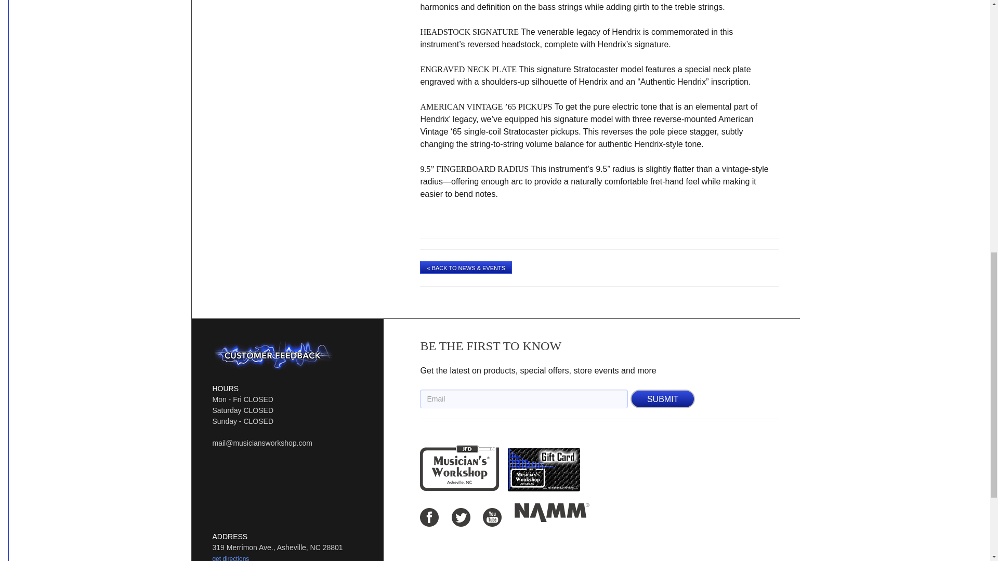 The height and width of the screenshot is (561, 998). What do you see at coordinates (230, 558) in the screenshot?
I see `get directions` at bounding box center [230, 558].